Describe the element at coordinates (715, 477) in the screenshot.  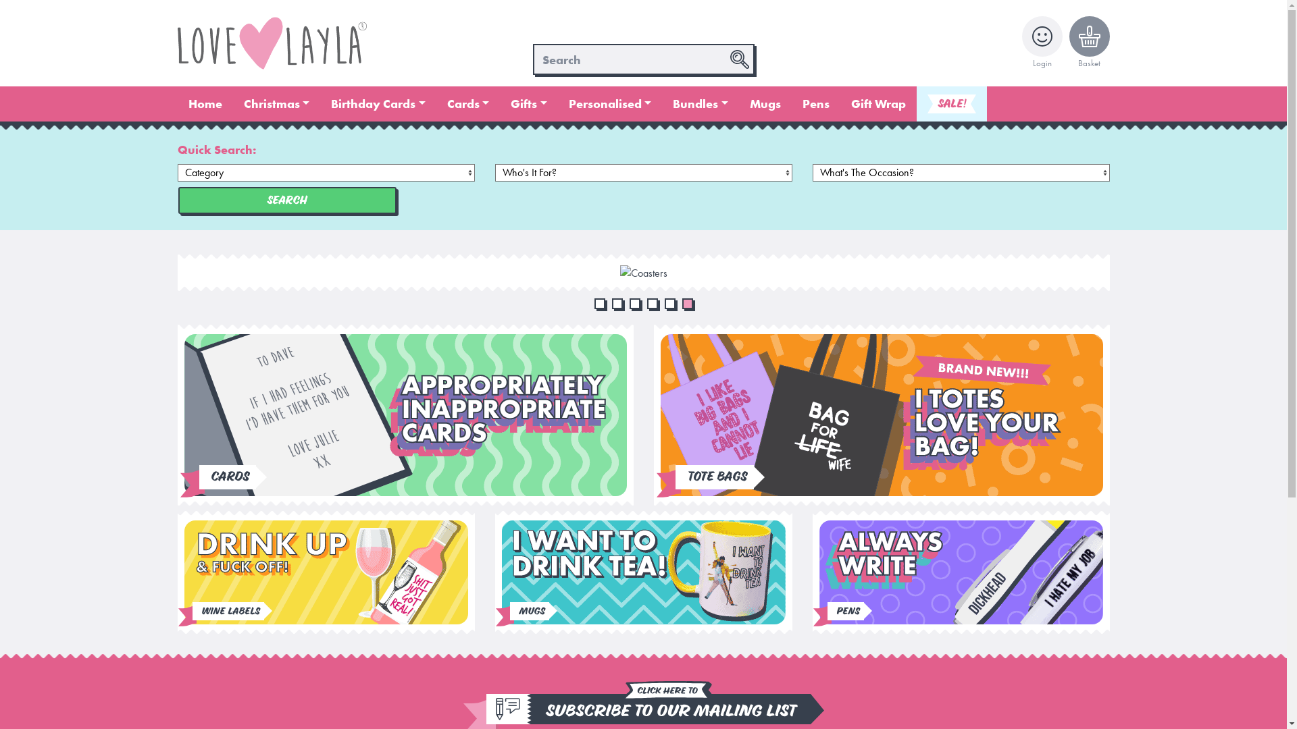
I see `Tote Bags` at that location.